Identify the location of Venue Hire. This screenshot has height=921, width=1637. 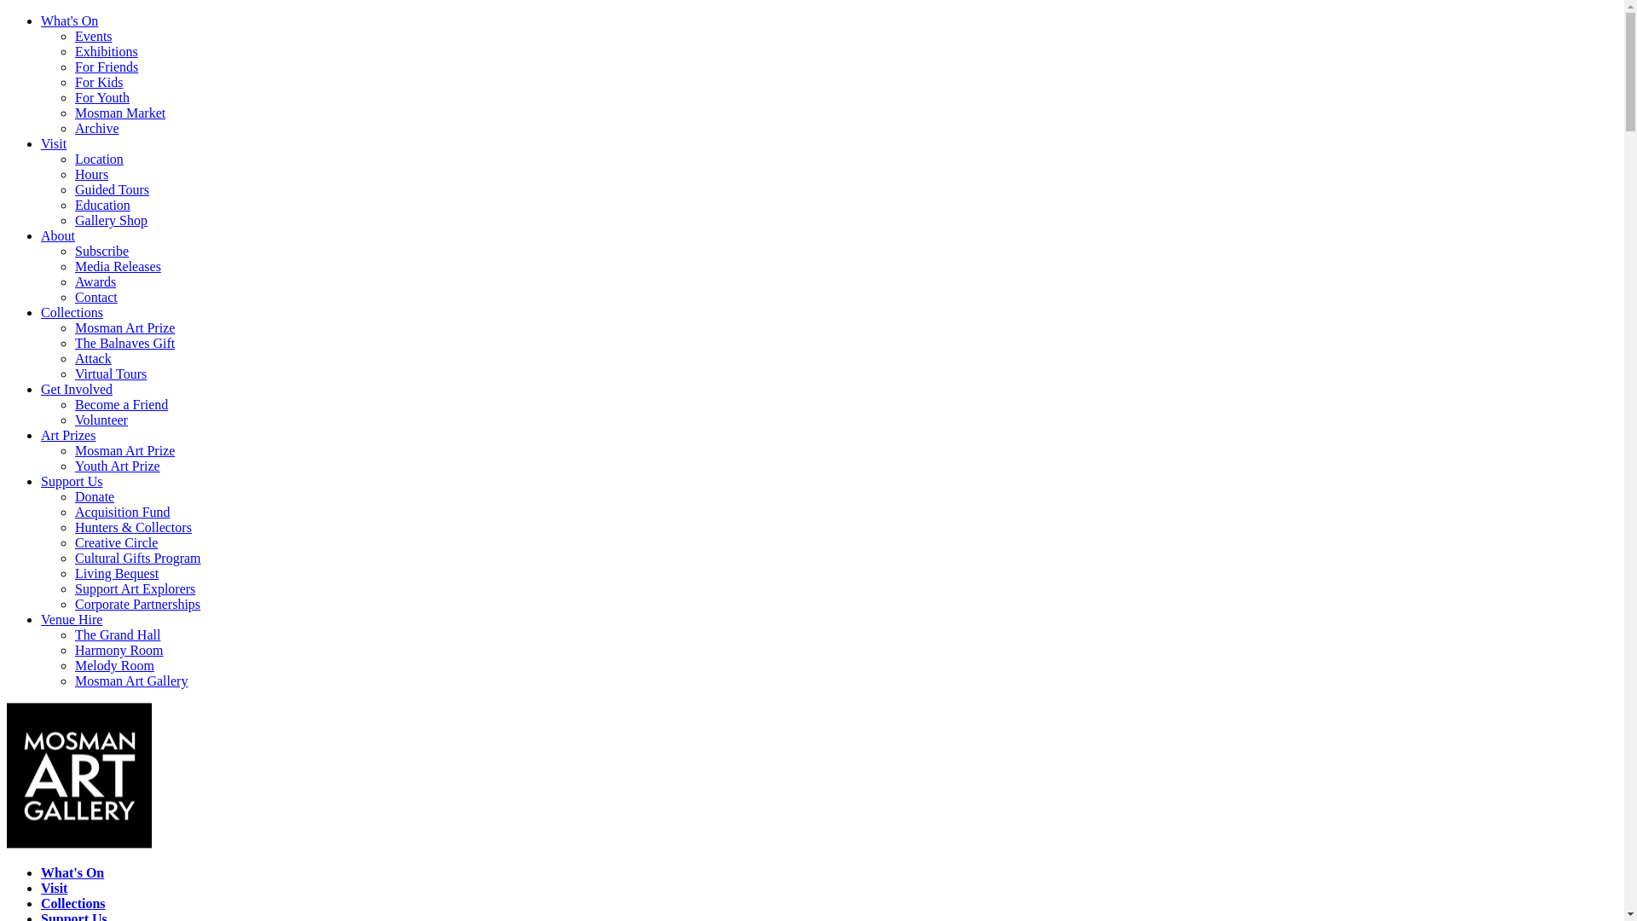
(72, 619).